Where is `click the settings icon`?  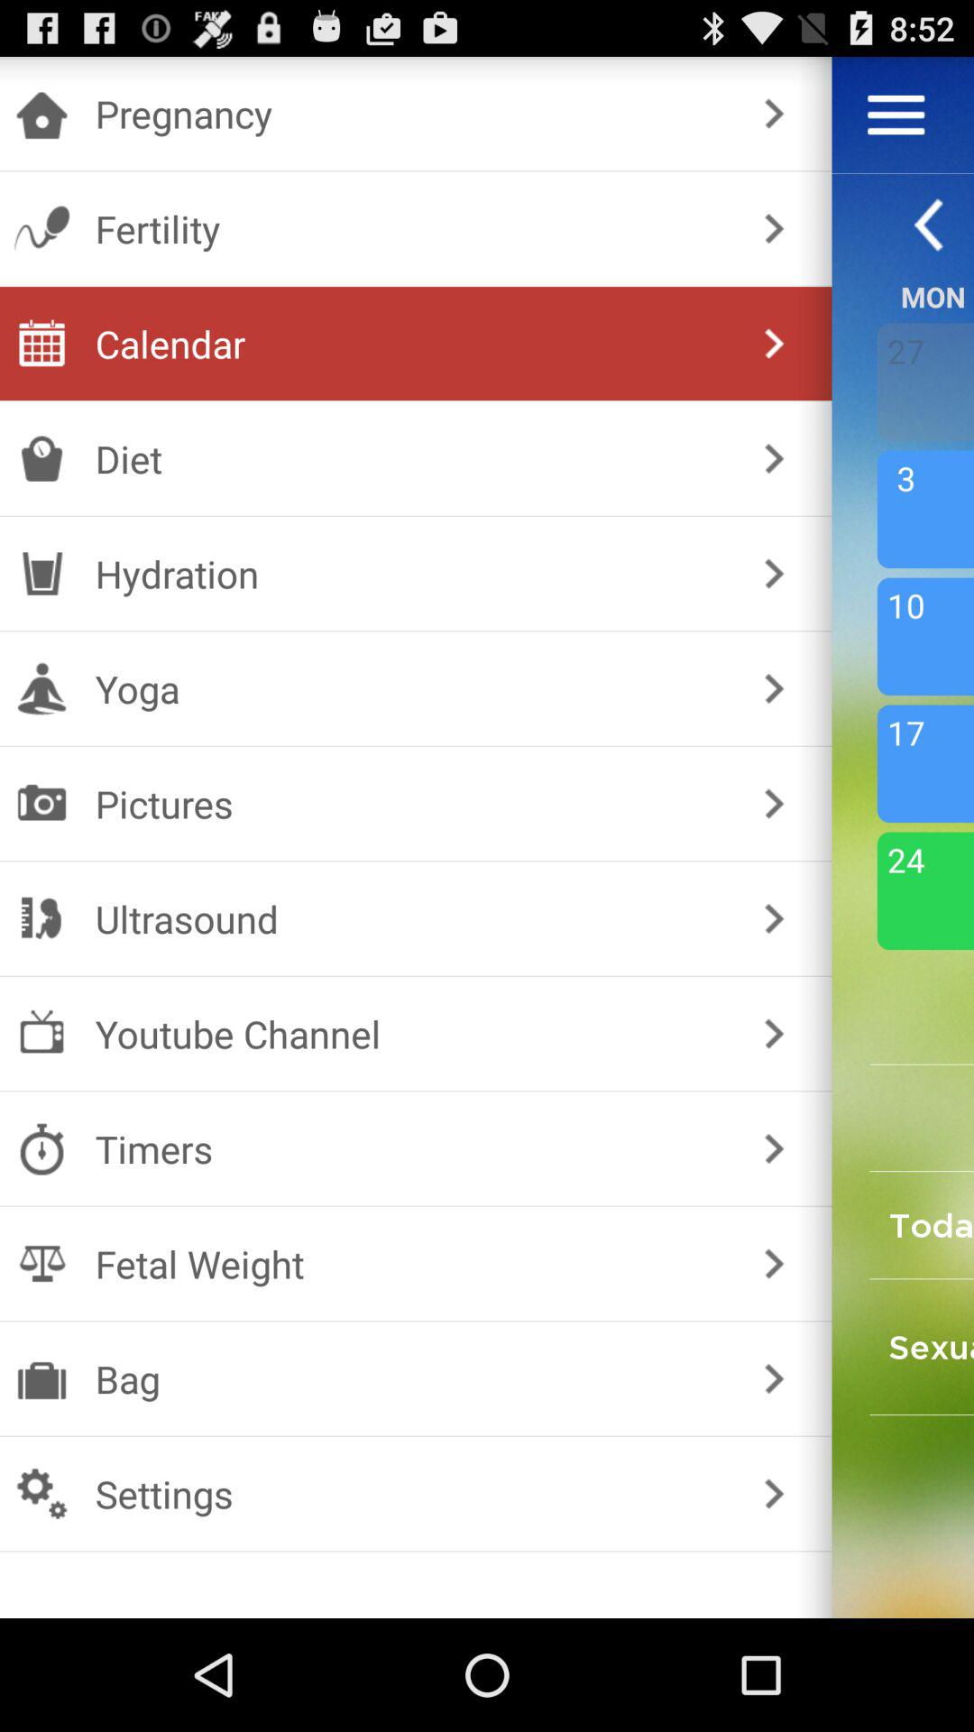 click the settings icon is located at coordinates (411, 1494).